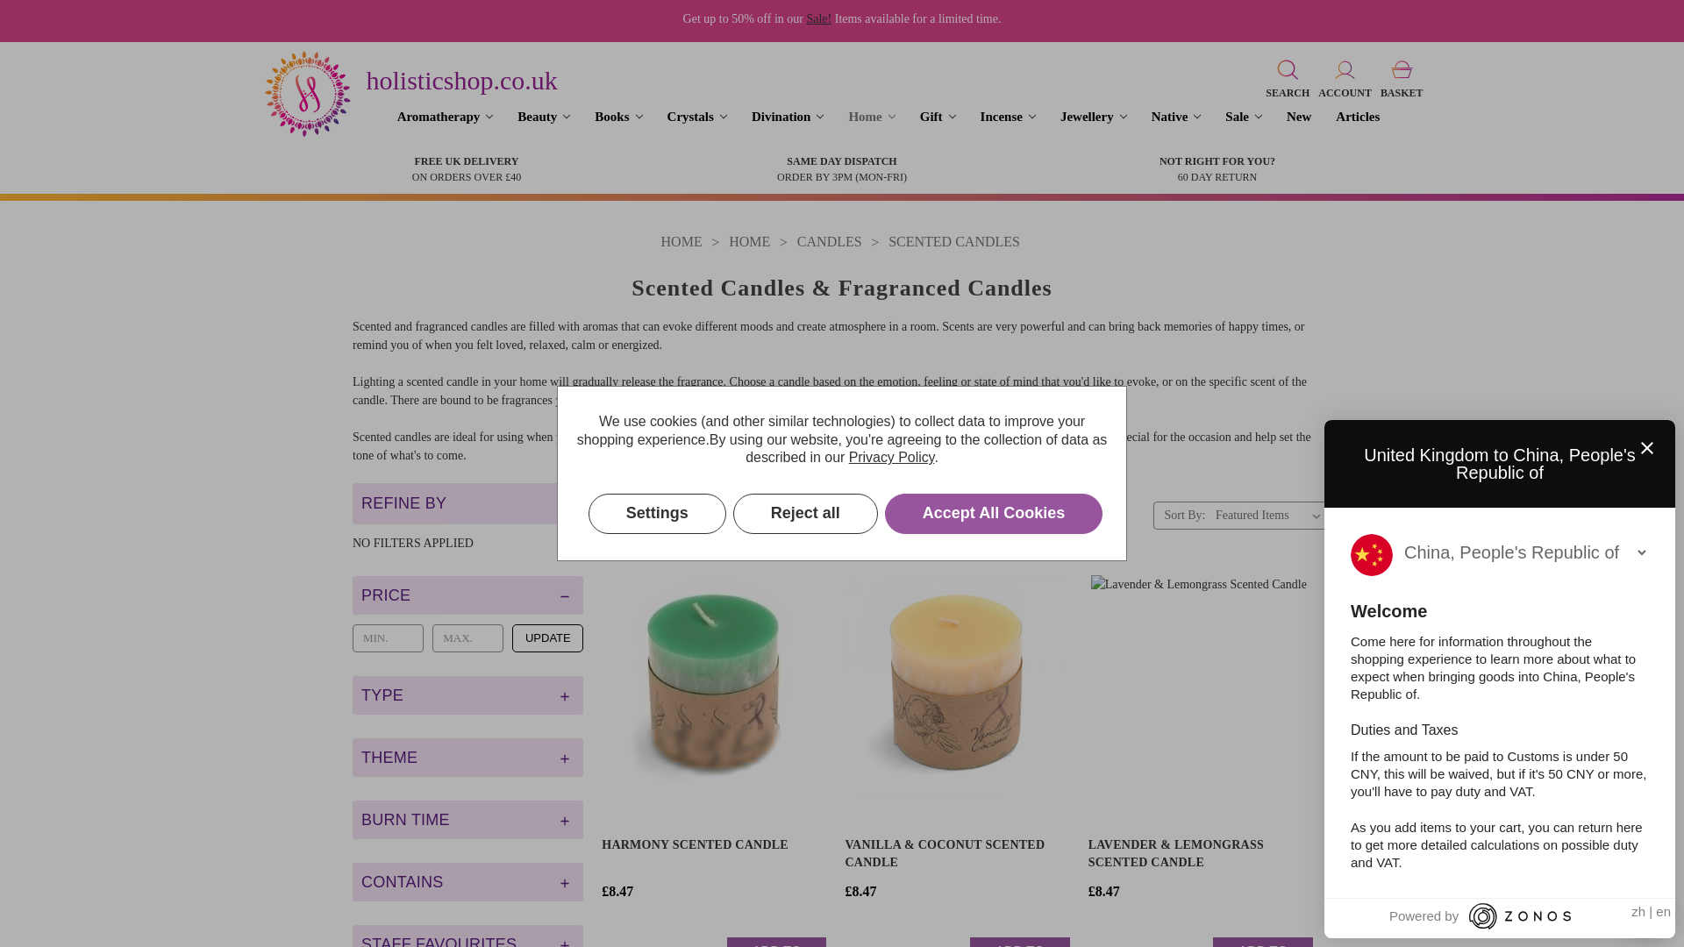 The image size is (1684, 947). I want to click on Customer reviews powered by Trustpilot, so click(954, 820).